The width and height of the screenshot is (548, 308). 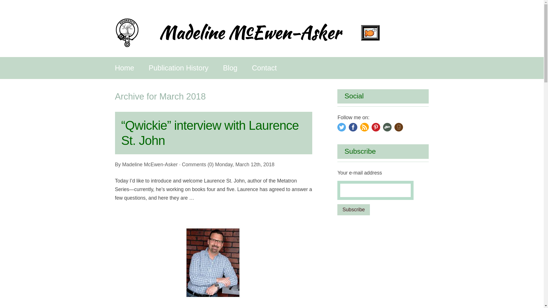 I want to click on Home, so click(x=124, y=68).